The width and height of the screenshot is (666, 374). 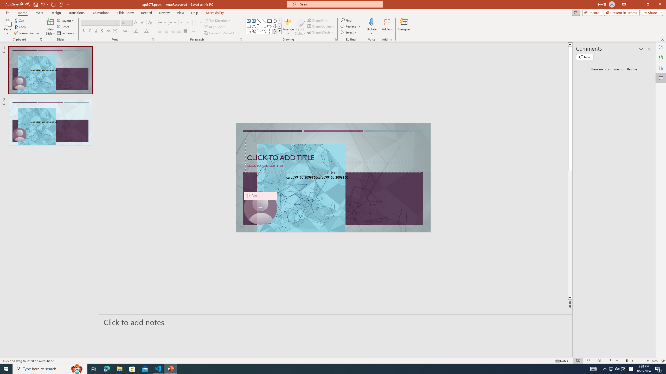 What do you see at coordinates (260, 208) in the screenshot?
I see `Camera 9, No camera detected.` at bounding box center [260, 208].